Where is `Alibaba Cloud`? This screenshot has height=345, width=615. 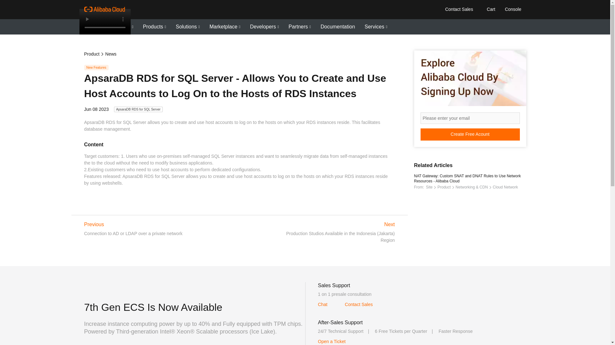
Alibaba Cloud is located at coordinates (104, 9).